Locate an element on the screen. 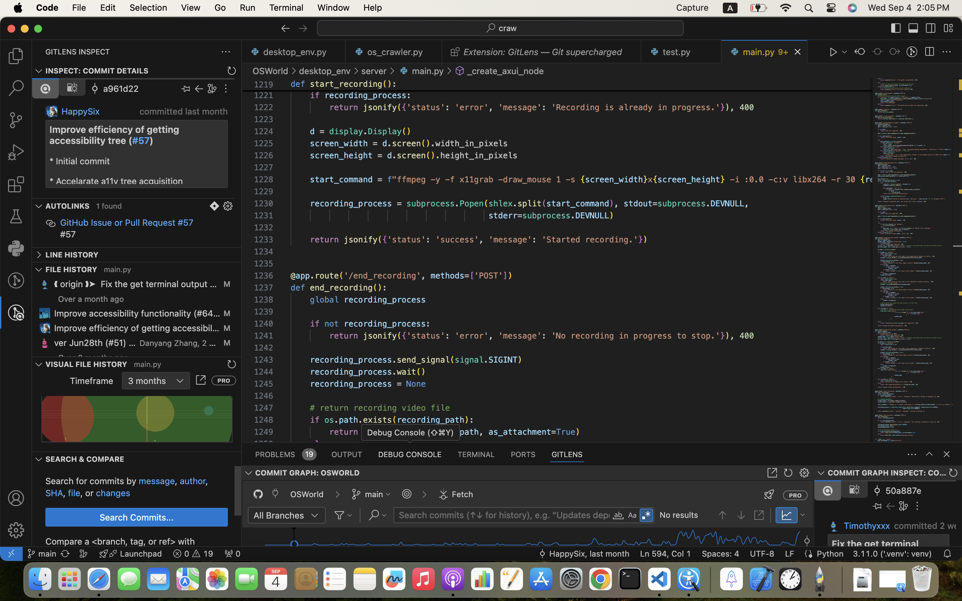   is located at coordinates (914, 28).